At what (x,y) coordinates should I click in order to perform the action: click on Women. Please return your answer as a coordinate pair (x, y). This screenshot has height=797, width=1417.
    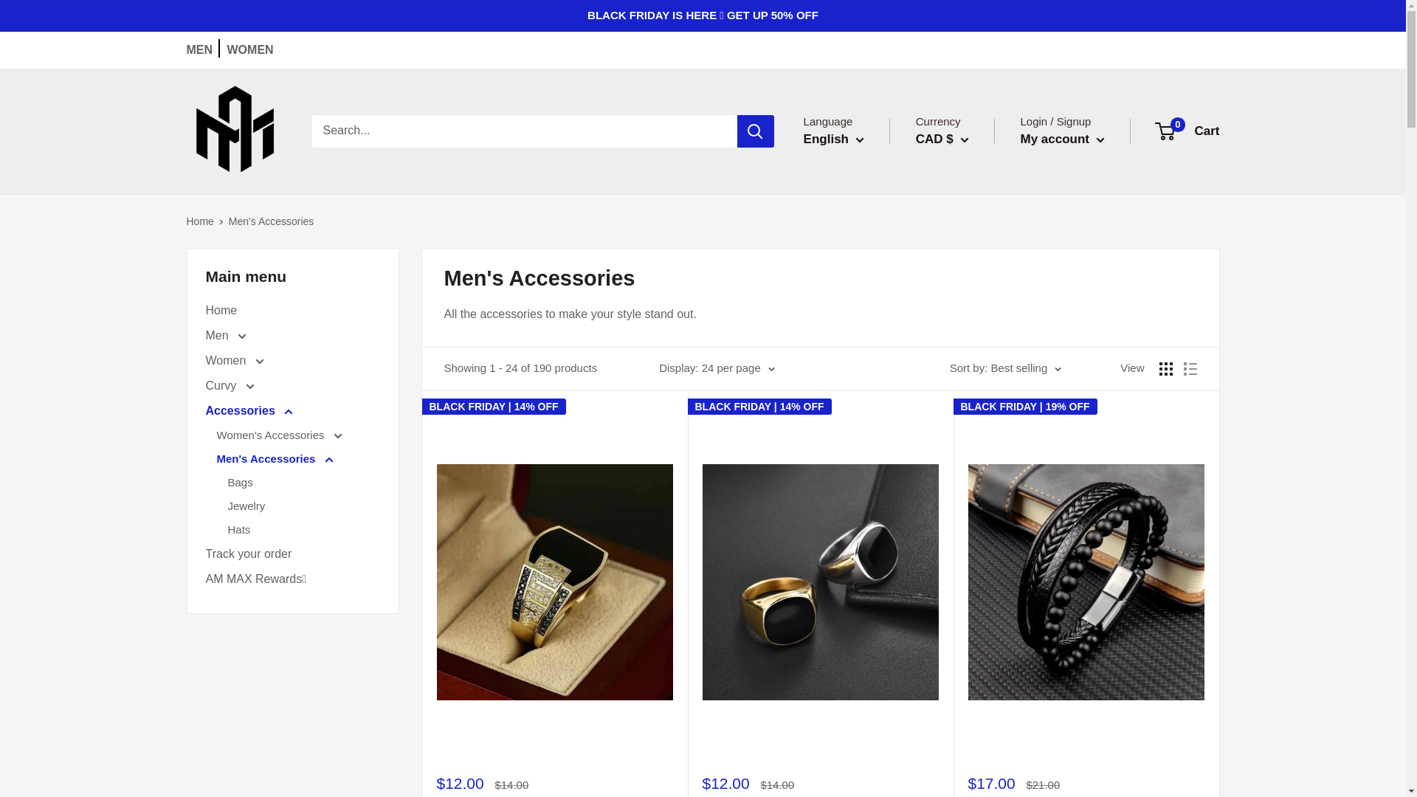
    Looking at the image, I should click on (292, 361).